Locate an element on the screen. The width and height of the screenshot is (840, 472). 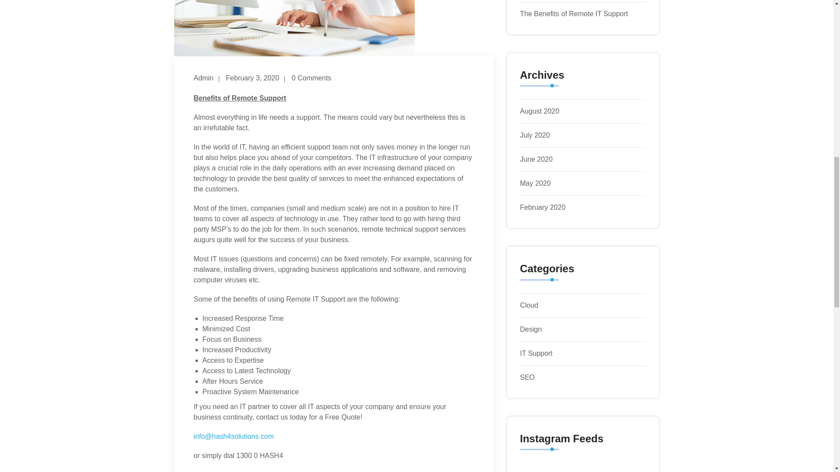
The Benefits of Remote IT Support is located at coordinates (574, 13).